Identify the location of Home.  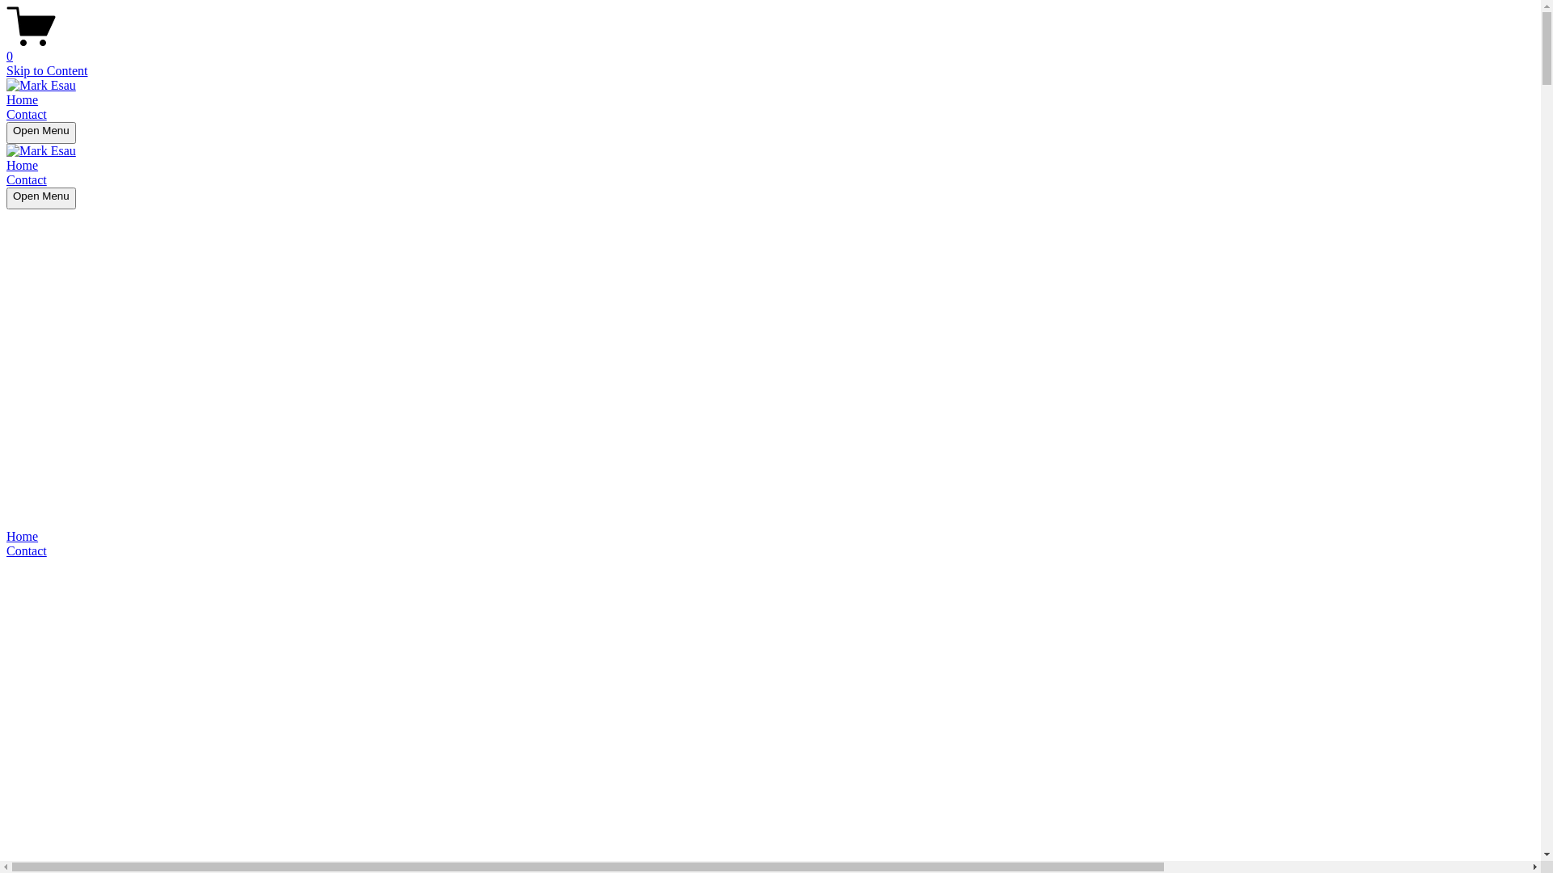
(23, 100).